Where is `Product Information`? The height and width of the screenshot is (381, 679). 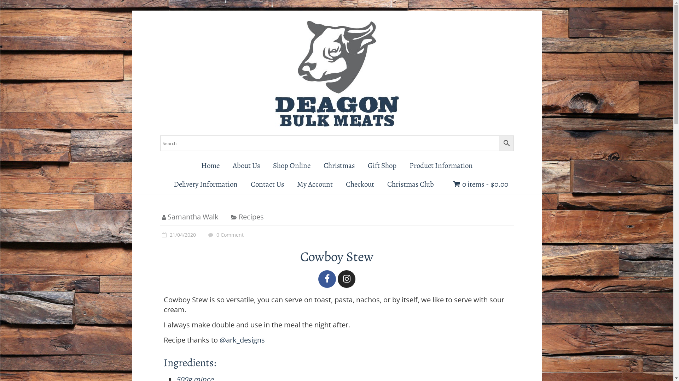
Product Information is located at coordinates (441, 166).